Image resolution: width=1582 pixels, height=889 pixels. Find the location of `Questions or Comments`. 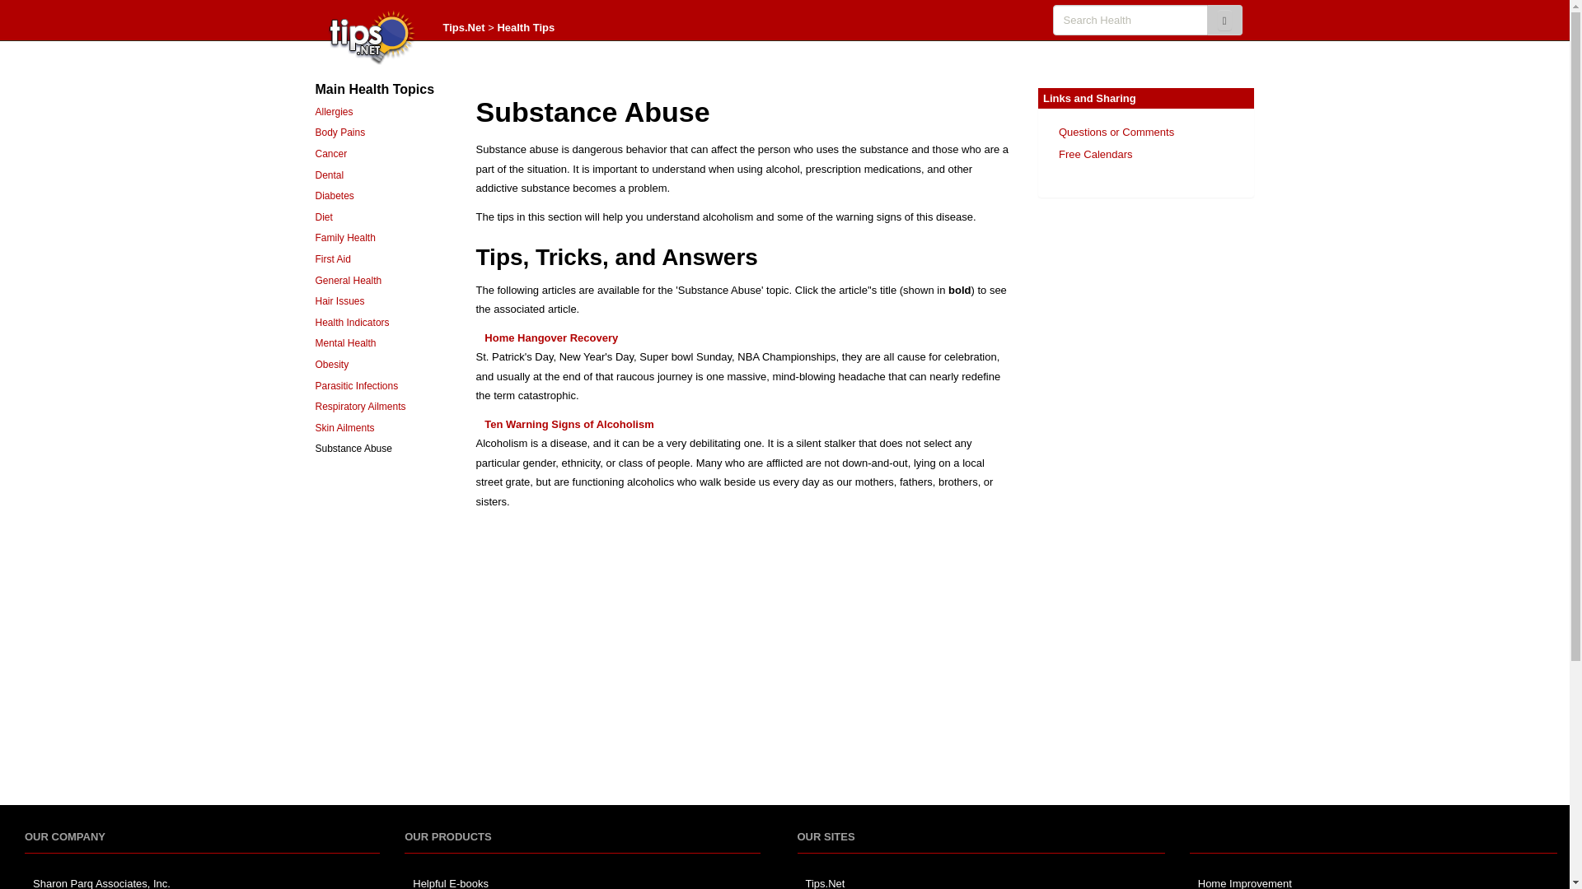

Questions or Comments is located at coordinates (1116, 132).